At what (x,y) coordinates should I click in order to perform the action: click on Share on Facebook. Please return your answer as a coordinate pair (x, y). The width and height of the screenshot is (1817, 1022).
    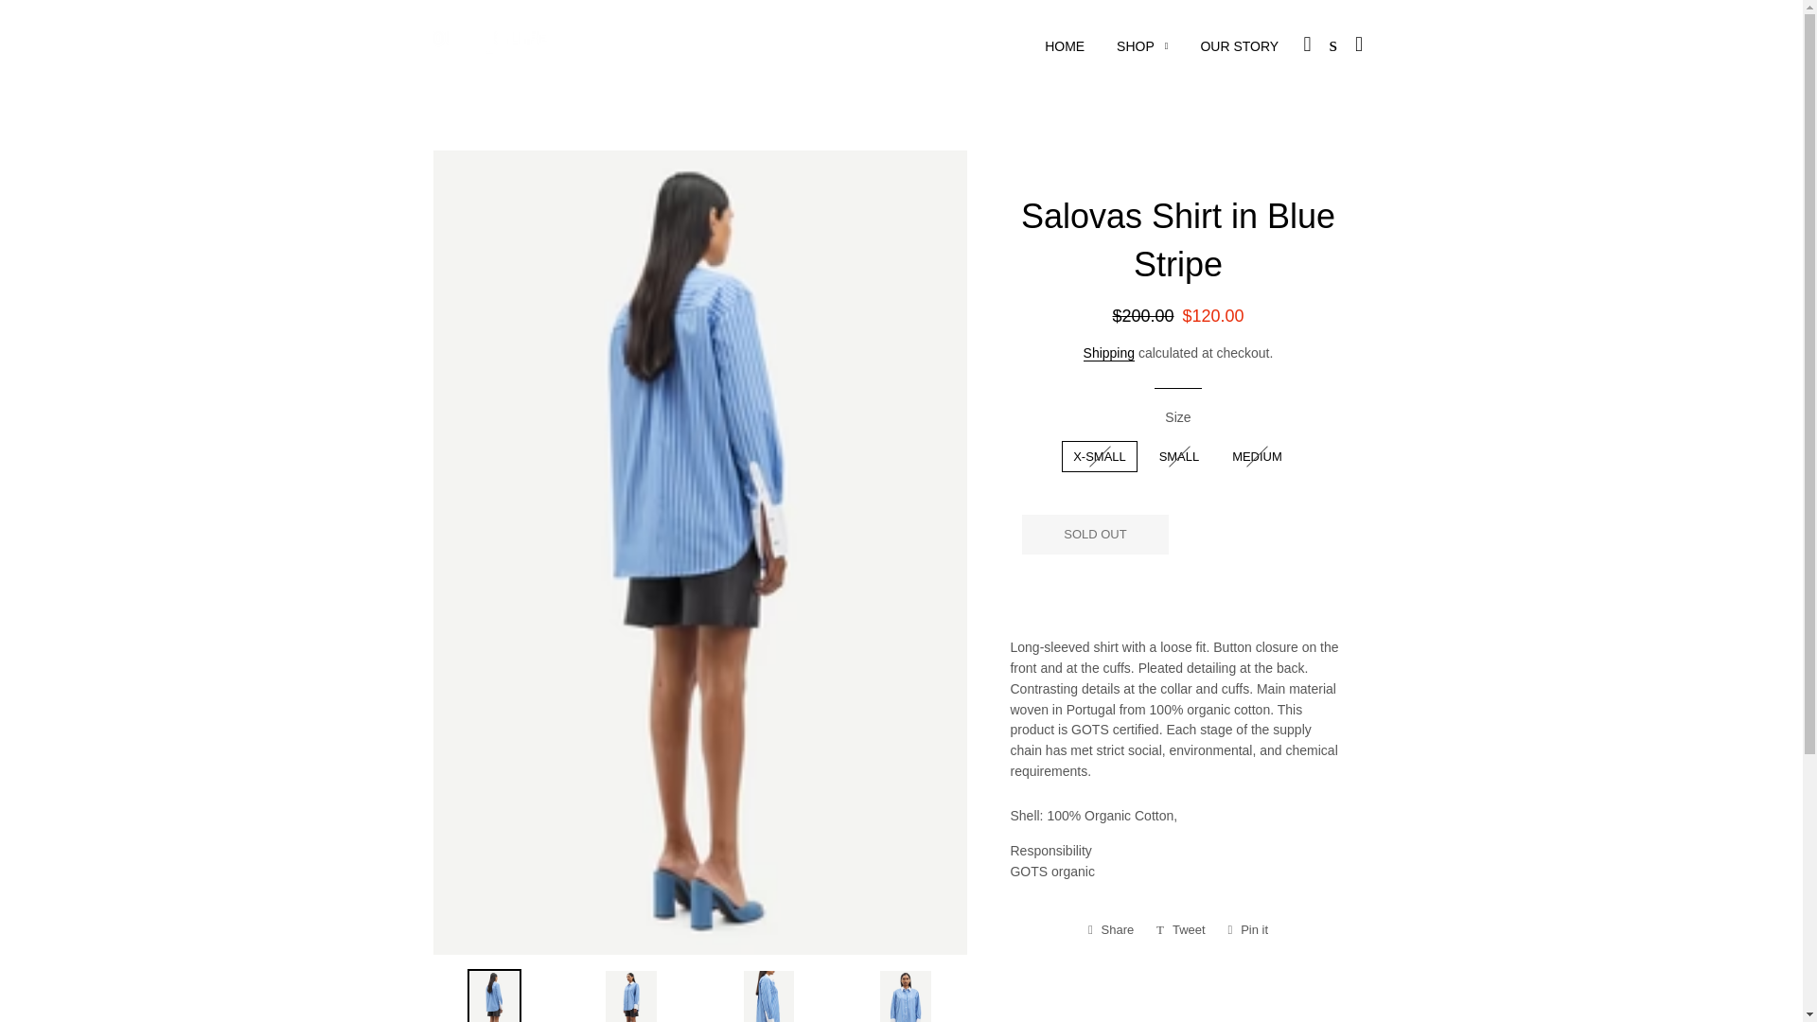
    Looking at the image, I should click on (1111, 929).